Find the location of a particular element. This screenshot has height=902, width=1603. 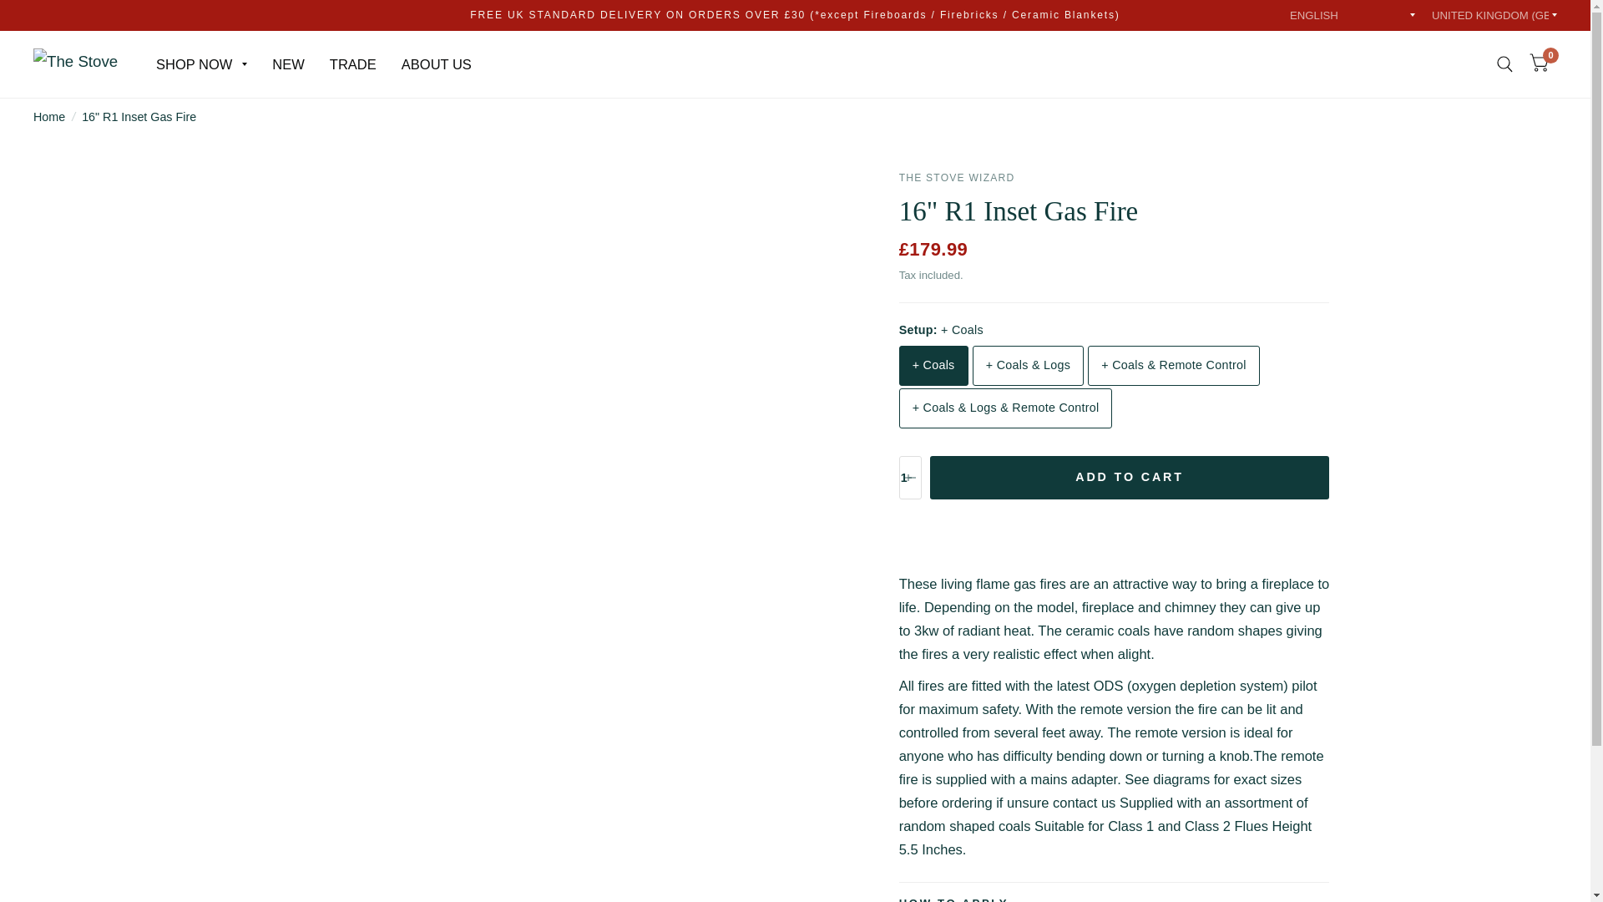

1 is located at coordinates (910, 478).